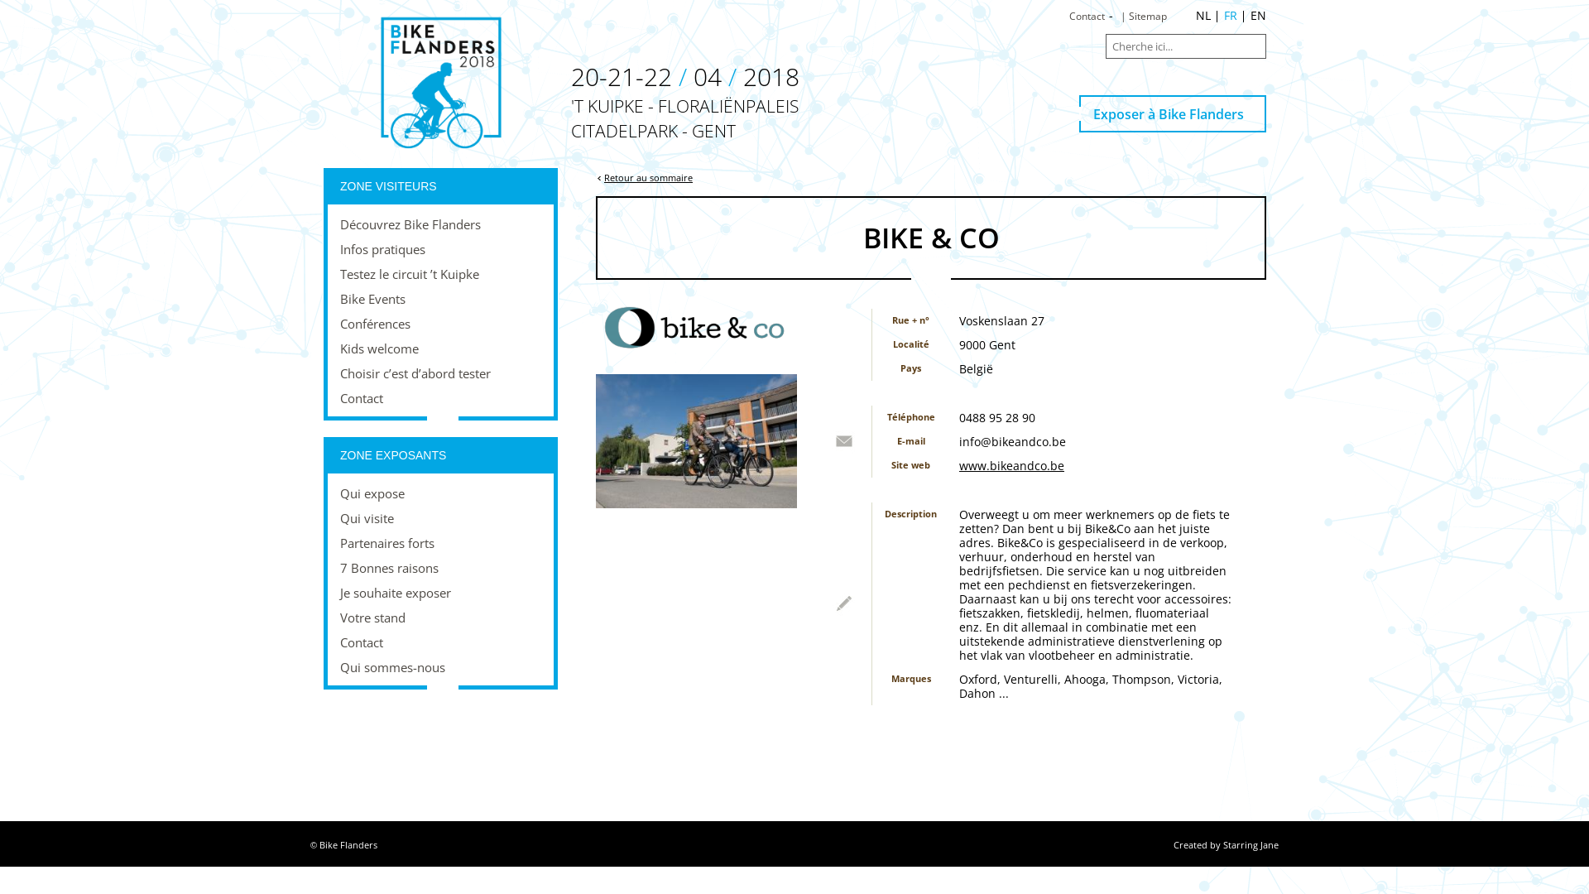 The height and width of the screenshot is (894, 1589). I want to click on Bike Flanders, so click(440, 82).